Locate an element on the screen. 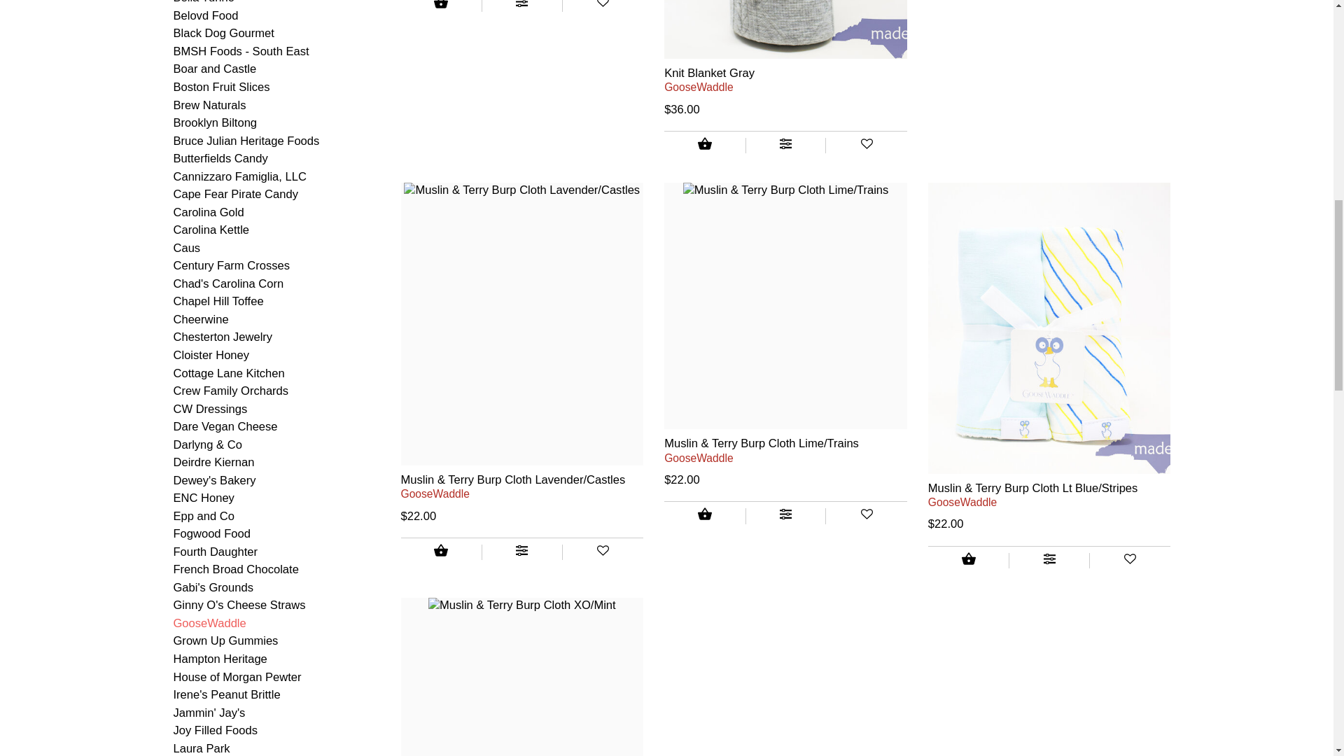  Add to Wishlist is located at coordinates (603, 552).